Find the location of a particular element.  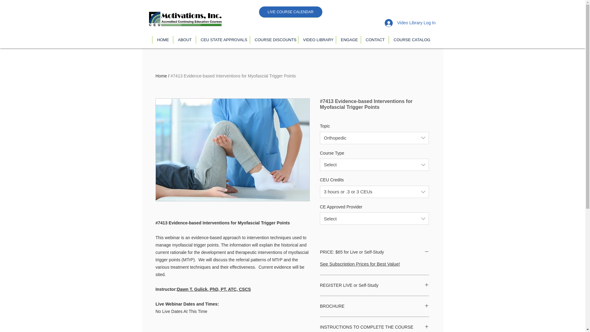

Video Library Log In is located at coordinates (410, 23).